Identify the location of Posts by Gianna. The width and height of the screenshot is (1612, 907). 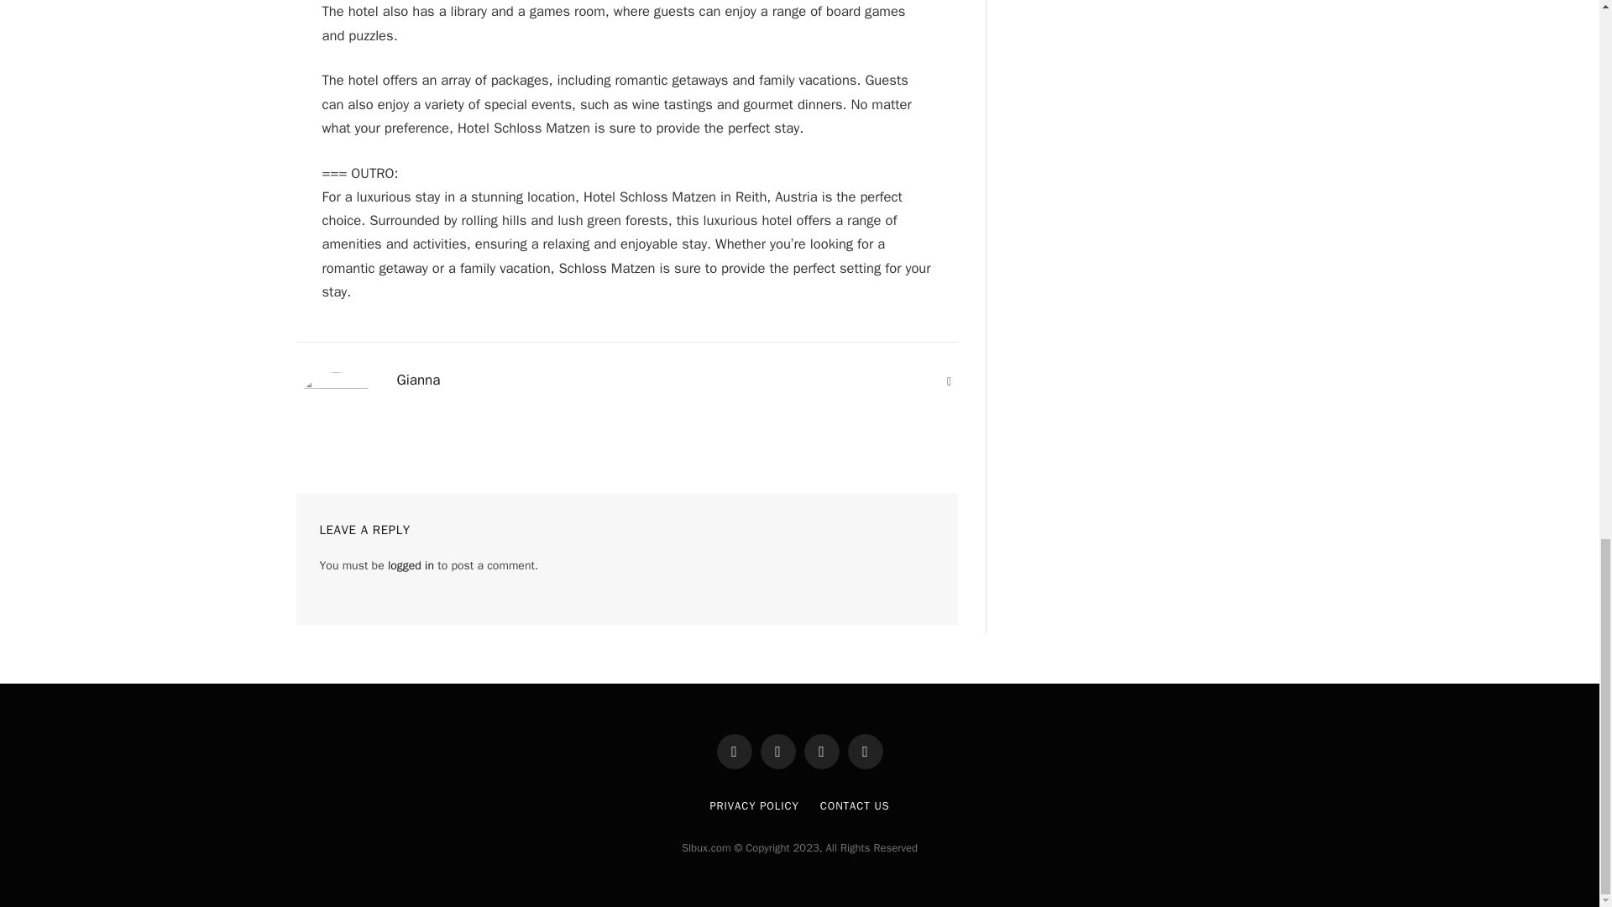
(418, 380).